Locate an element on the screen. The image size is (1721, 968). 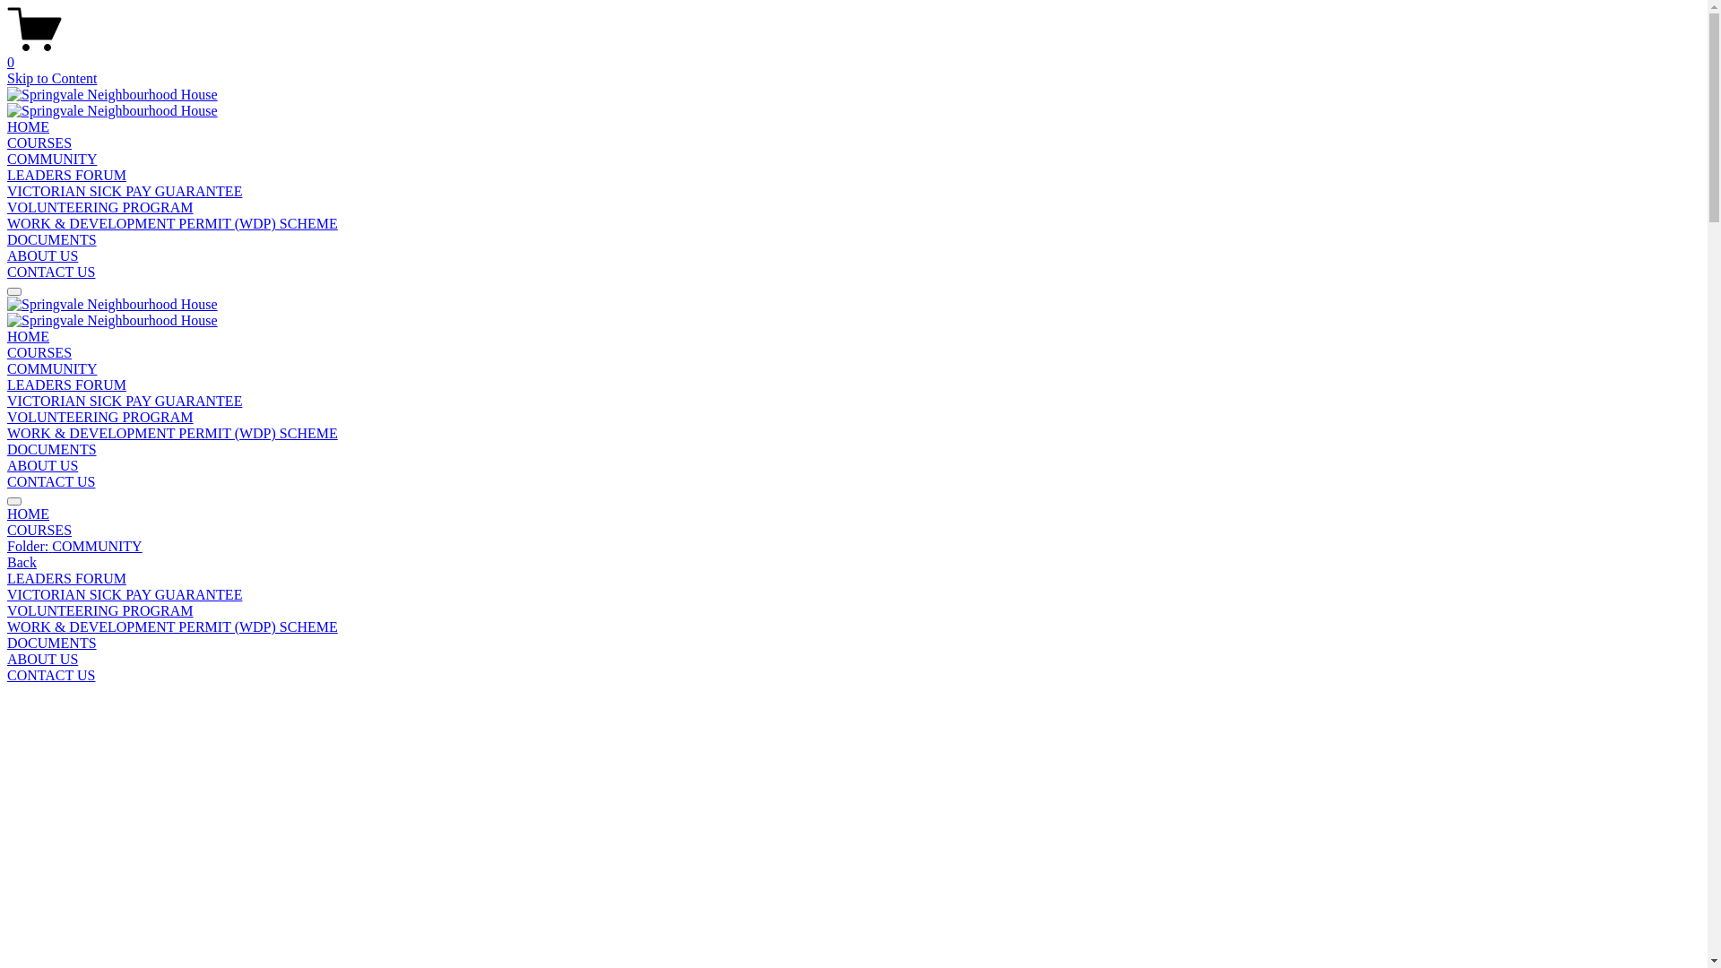
0 is located at coordinates (853, 55).